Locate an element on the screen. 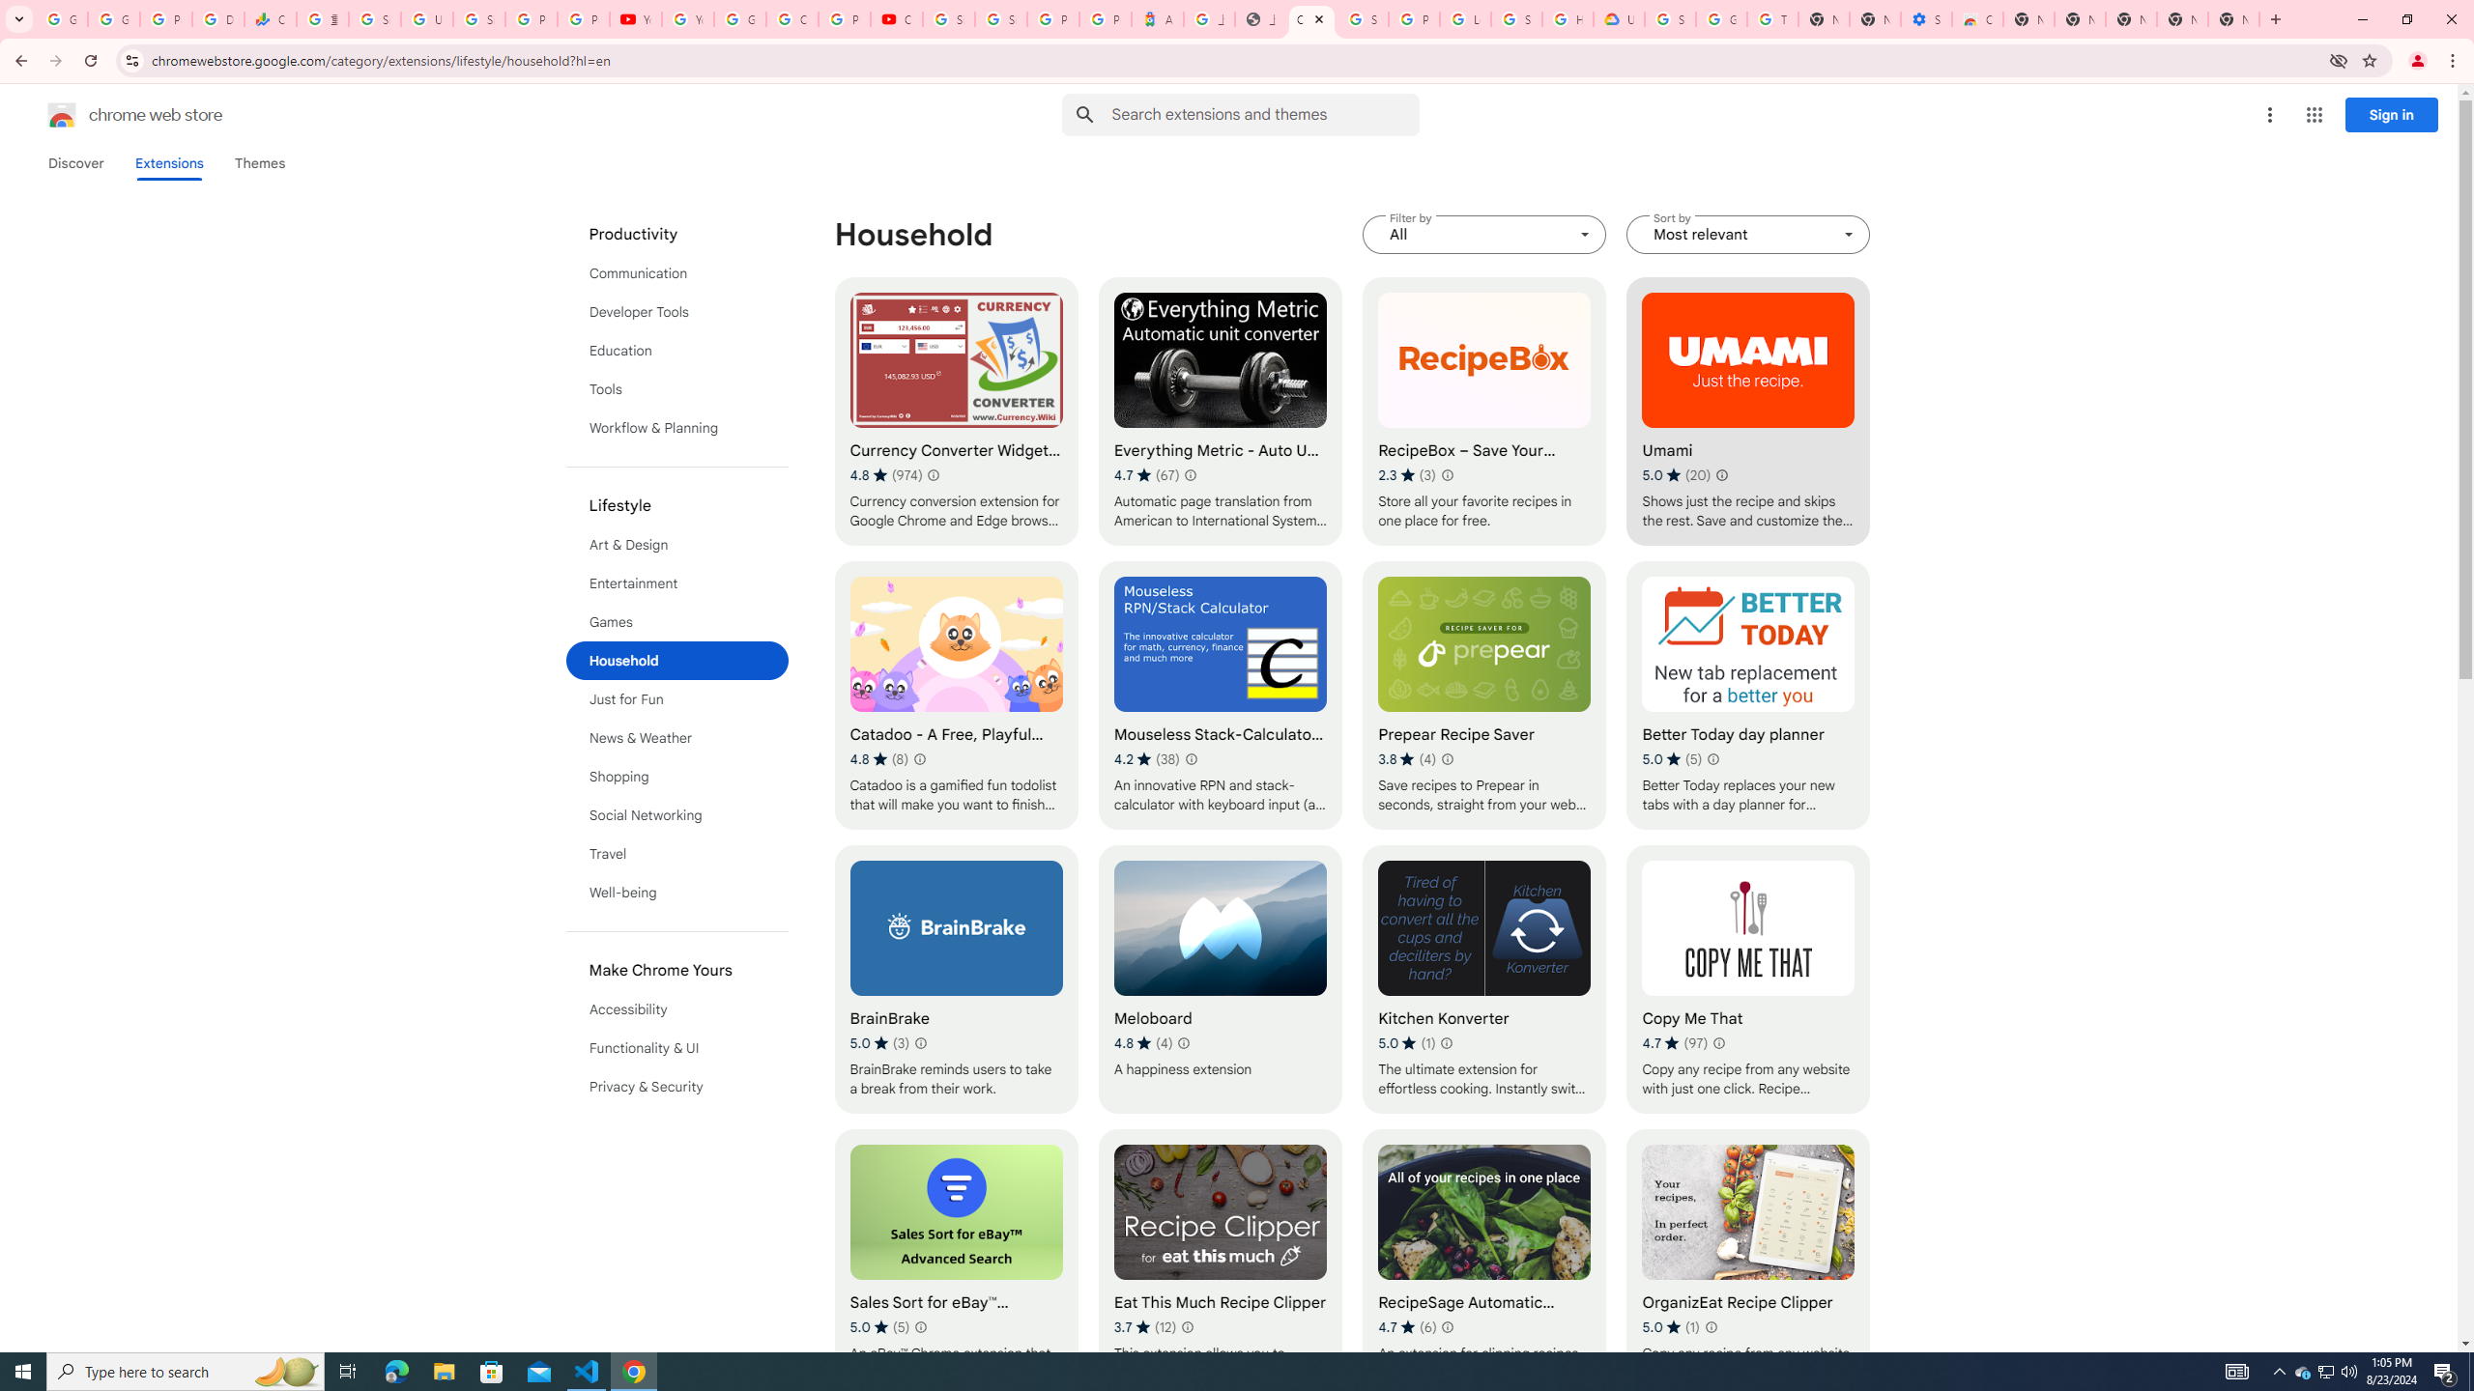  Currency Converter Widget - Exchange Rates is located at coordinates (956, 411).